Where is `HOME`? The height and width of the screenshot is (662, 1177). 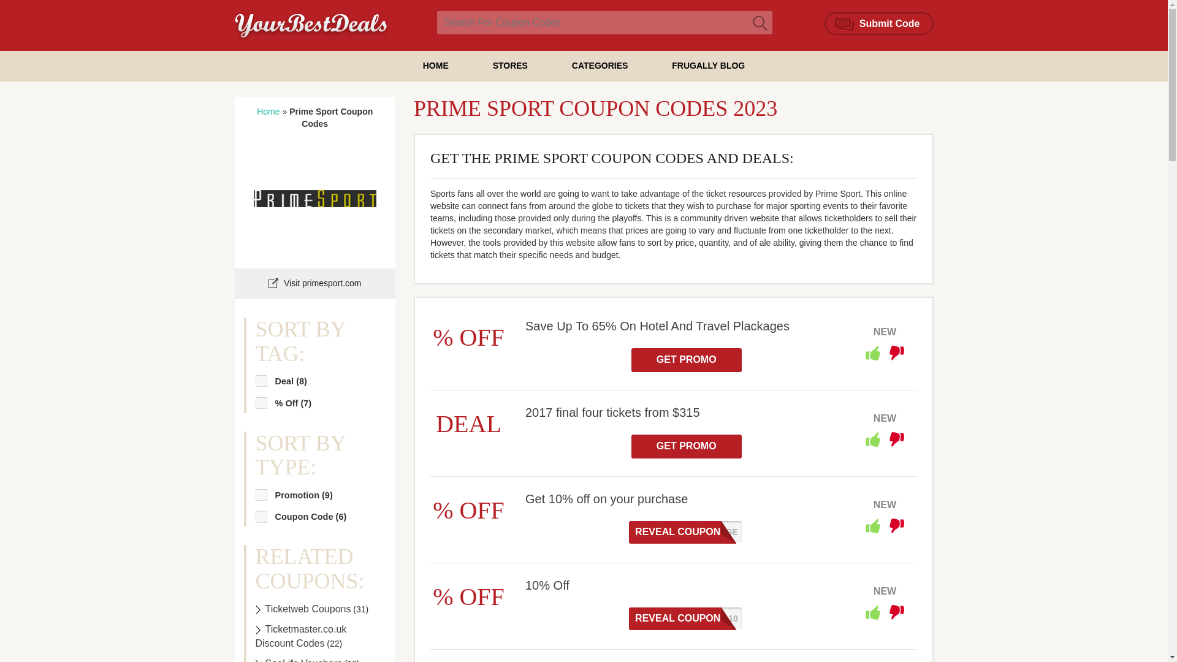 HOME is located at coordinates (435, 65).